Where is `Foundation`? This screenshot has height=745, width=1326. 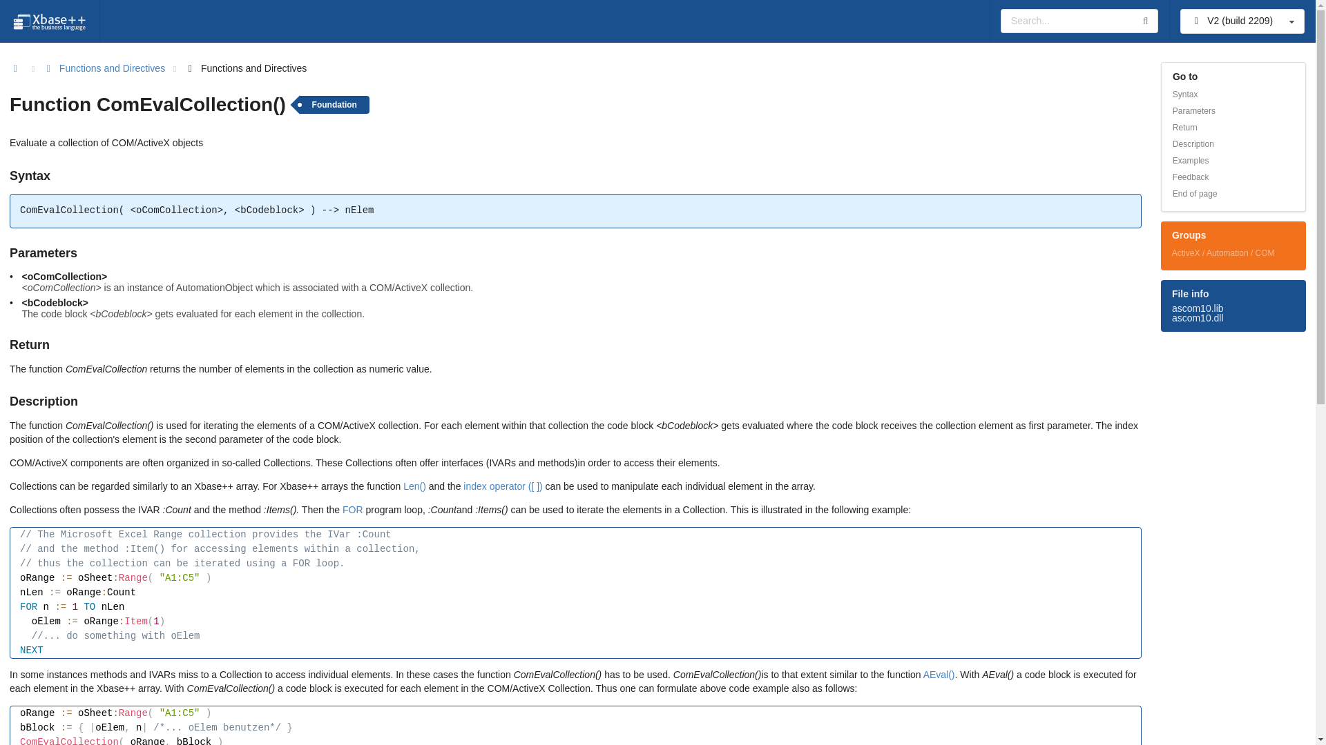
Foundation is located at coordinates (334, 105).